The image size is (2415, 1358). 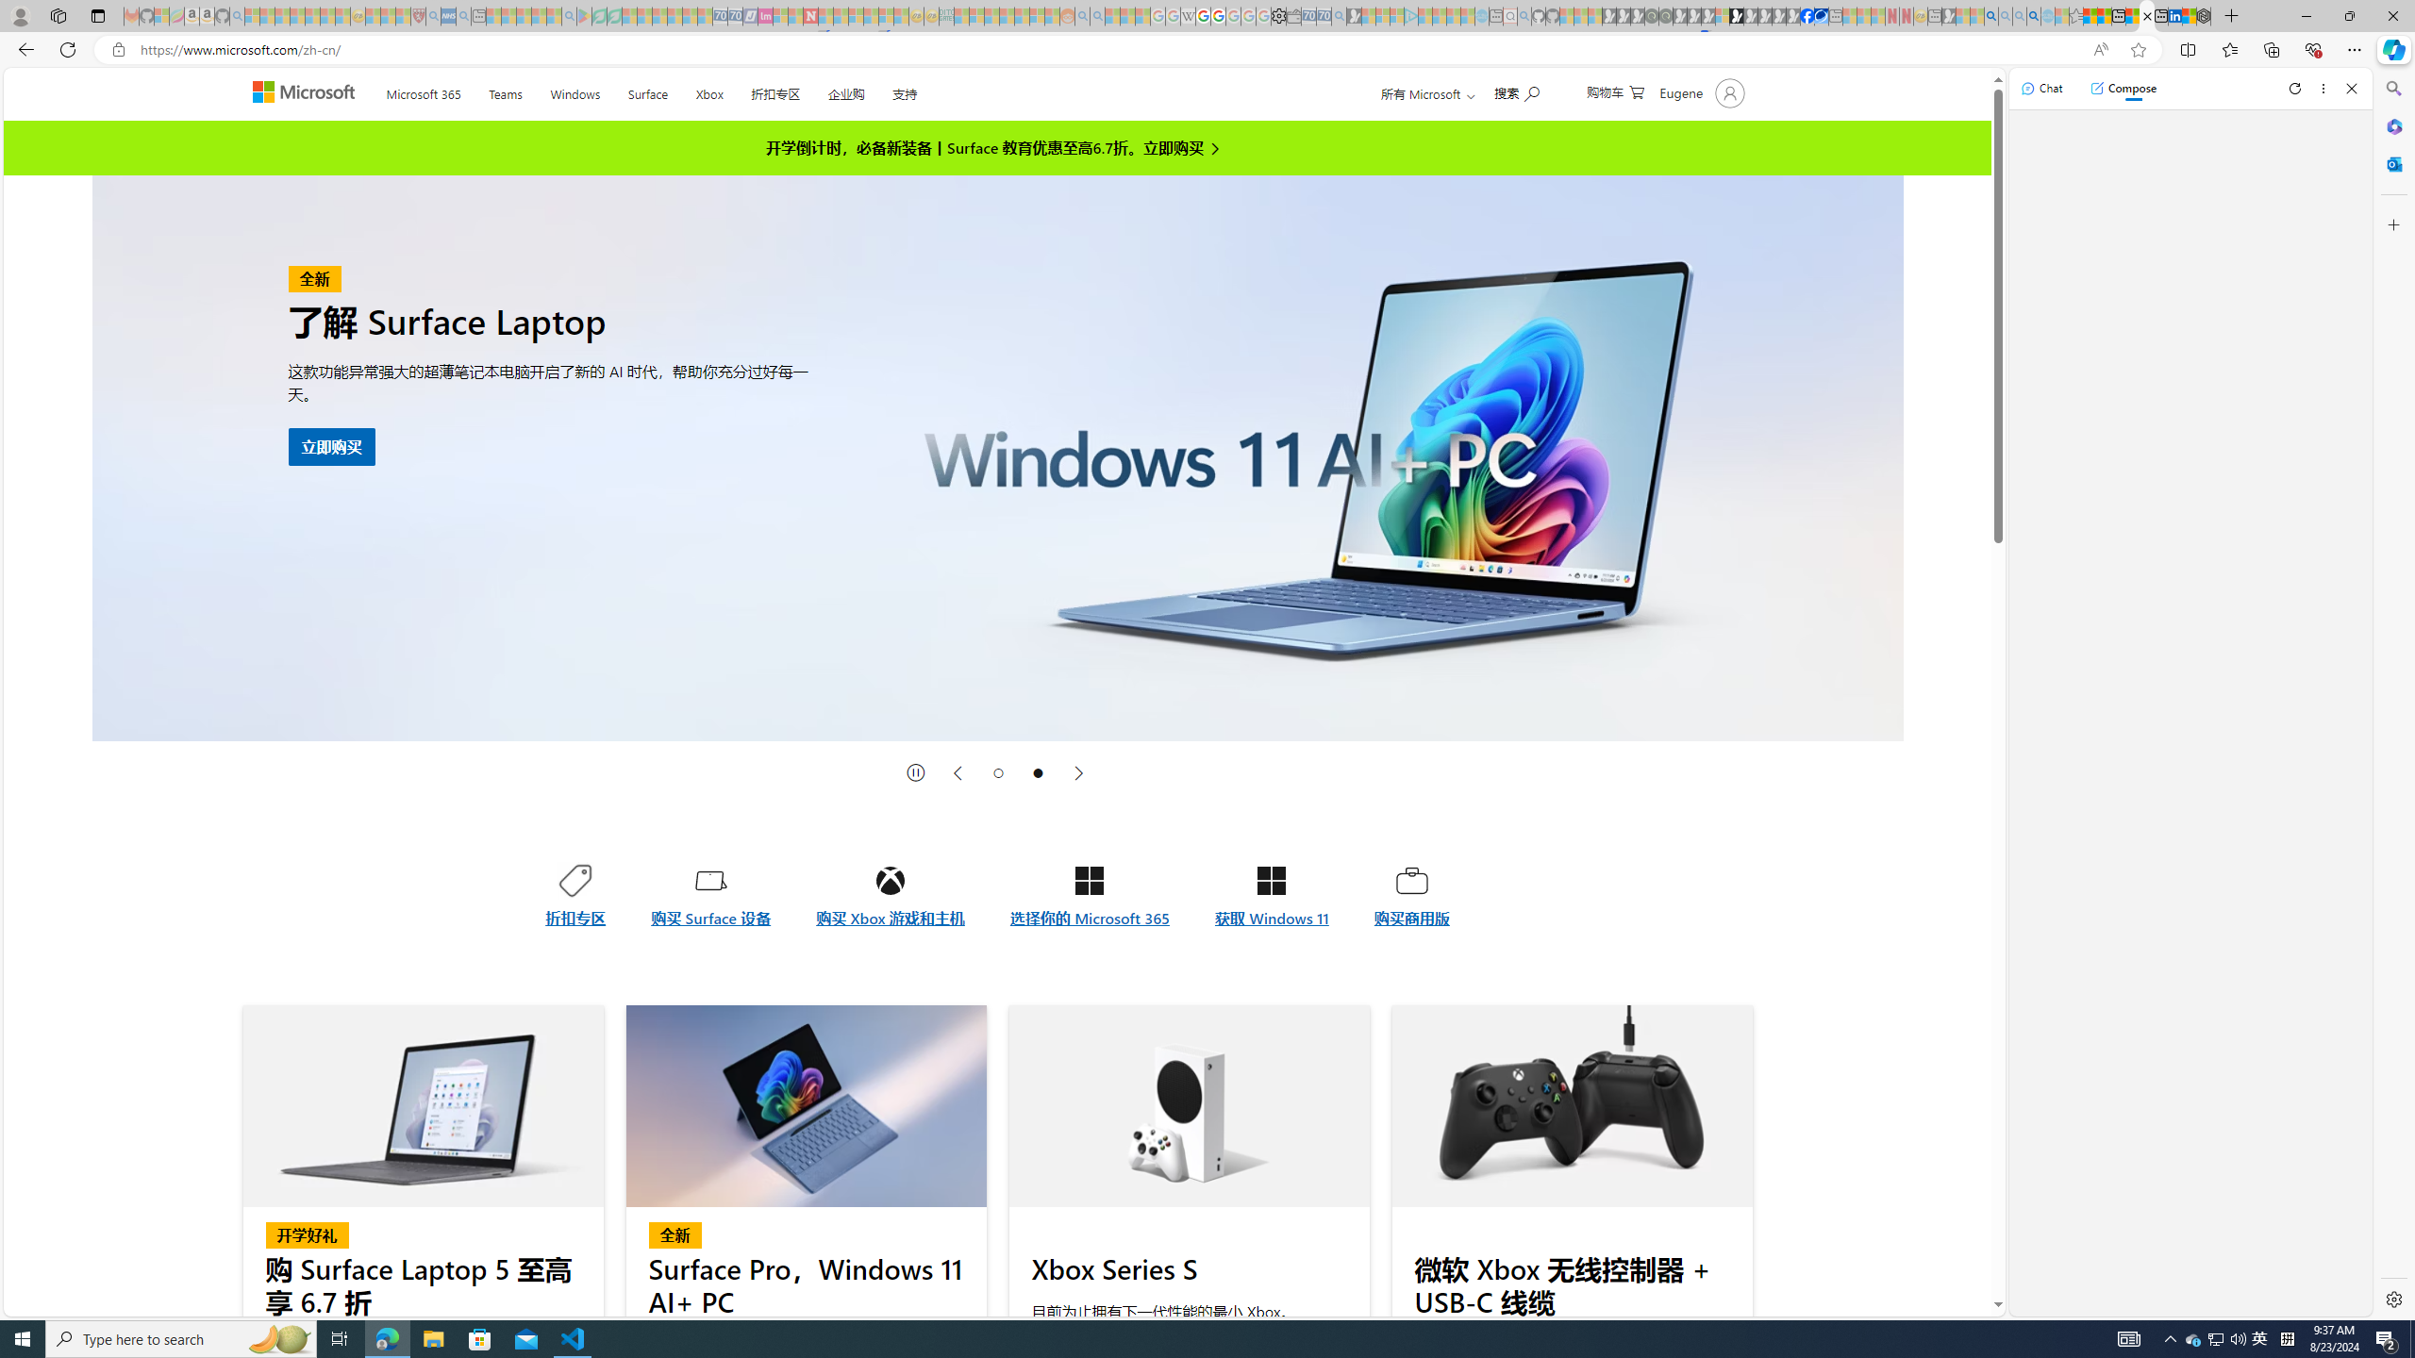 What do you see at coordinates (916, 773) in the screenshot?
I see `Pause` at bounding box center [916, 773].